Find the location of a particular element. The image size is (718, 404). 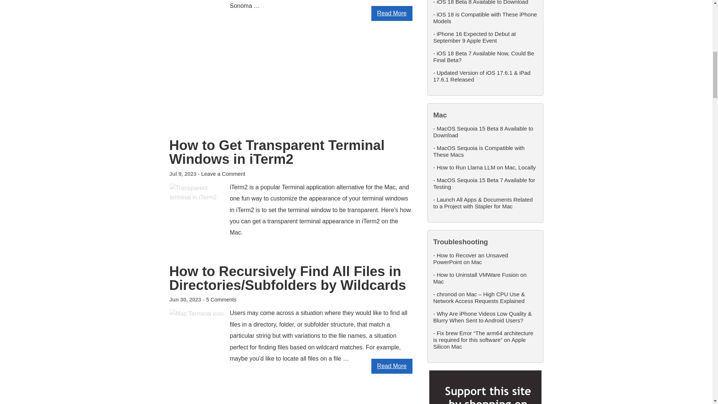

Read More is located at coordinates (392, 366).